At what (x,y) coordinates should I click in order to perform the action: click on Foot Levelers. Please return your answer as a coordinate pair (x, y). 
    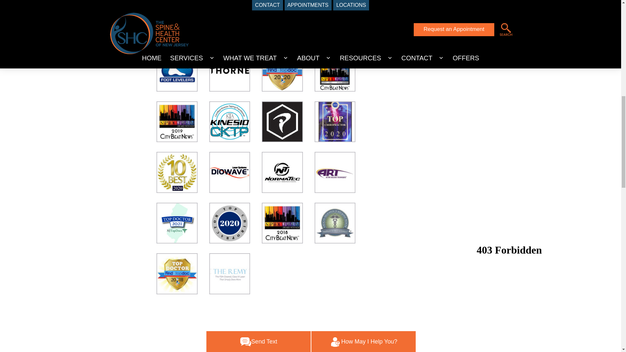
    Looking at the image, I should click on (177, 71).